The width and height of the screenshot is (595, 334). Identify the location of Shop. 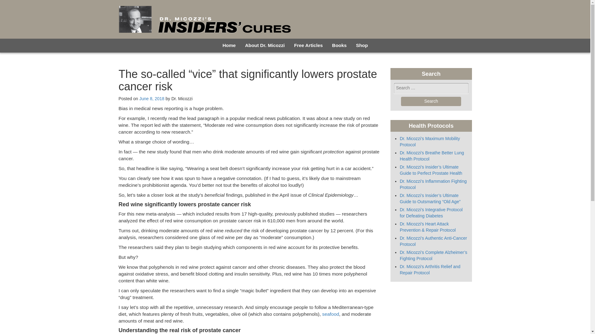
(362, 45).